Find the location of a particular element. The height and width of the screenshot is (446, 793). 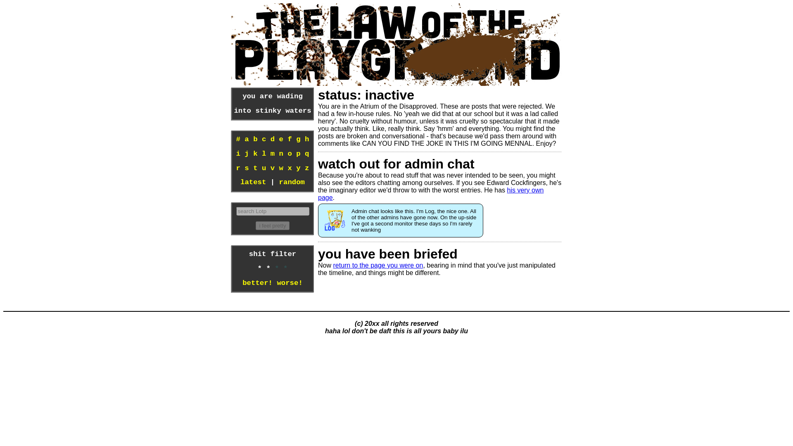

v is located at coordinates (272, 168).